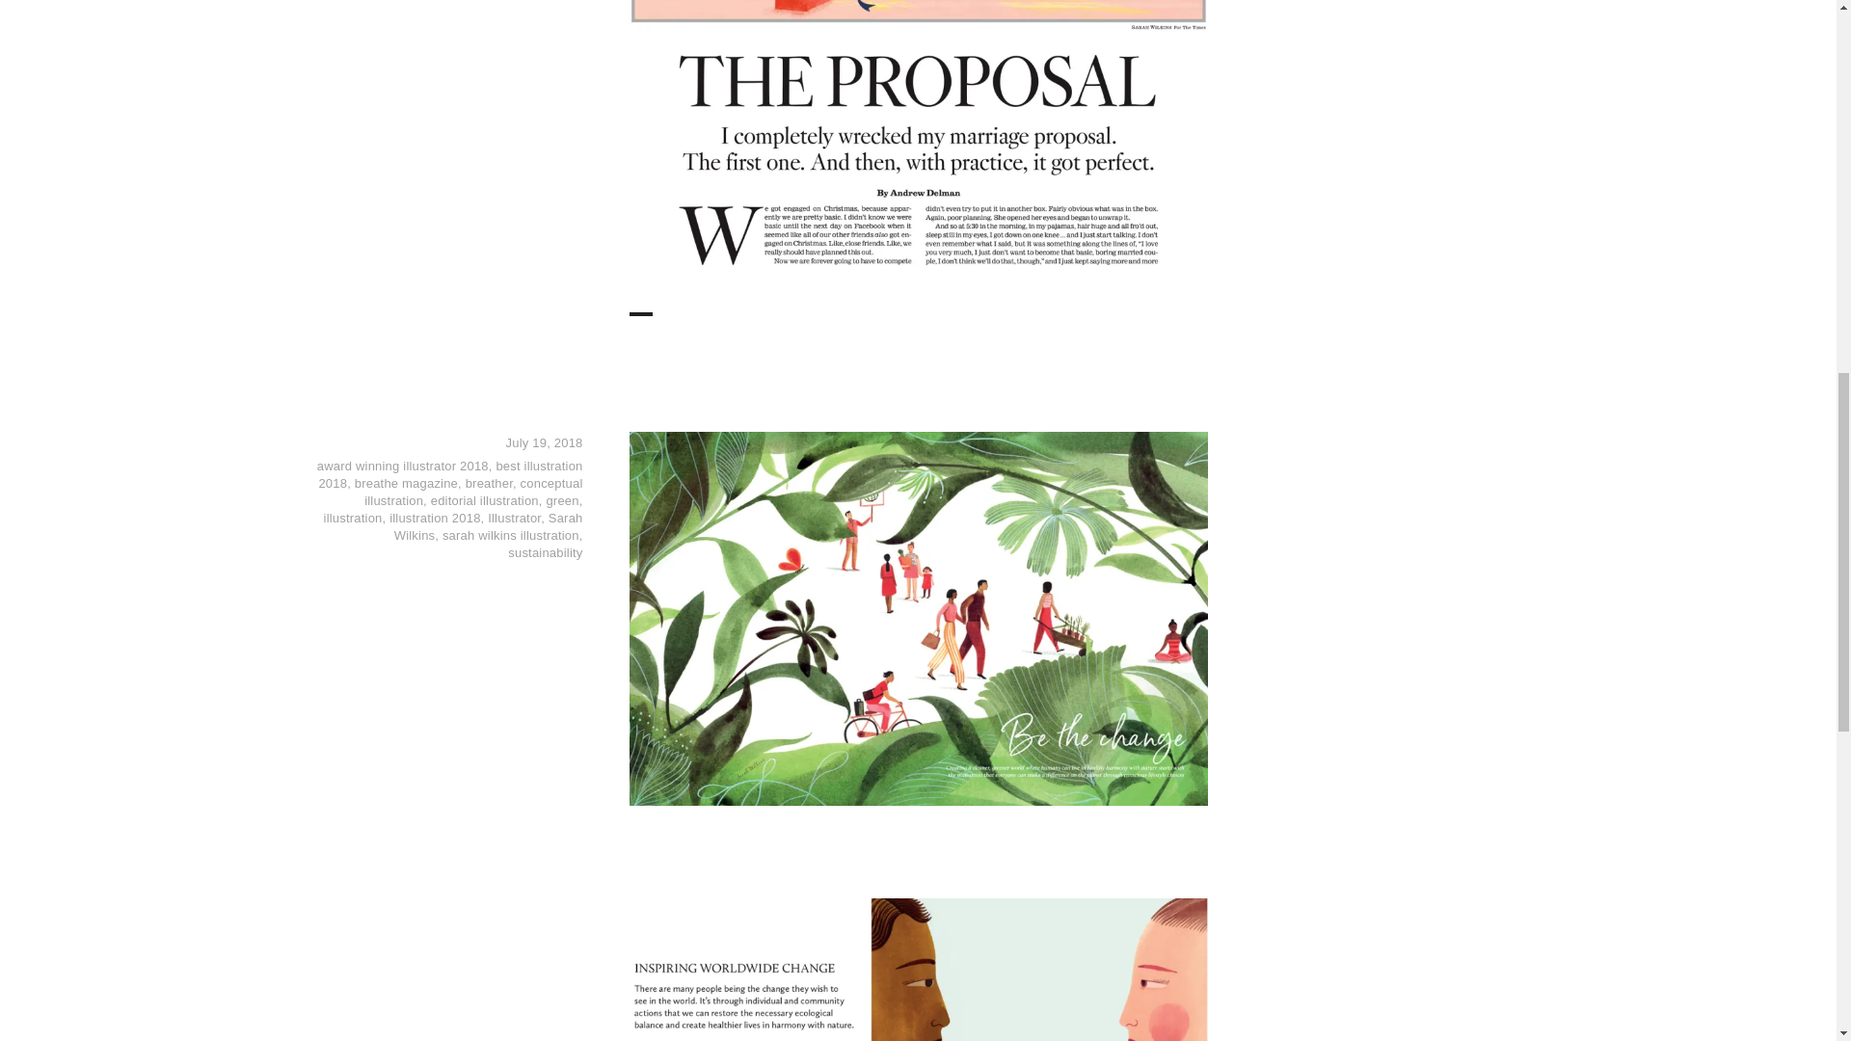  I want to click on Sarah Wilkins, so click(488, 526).